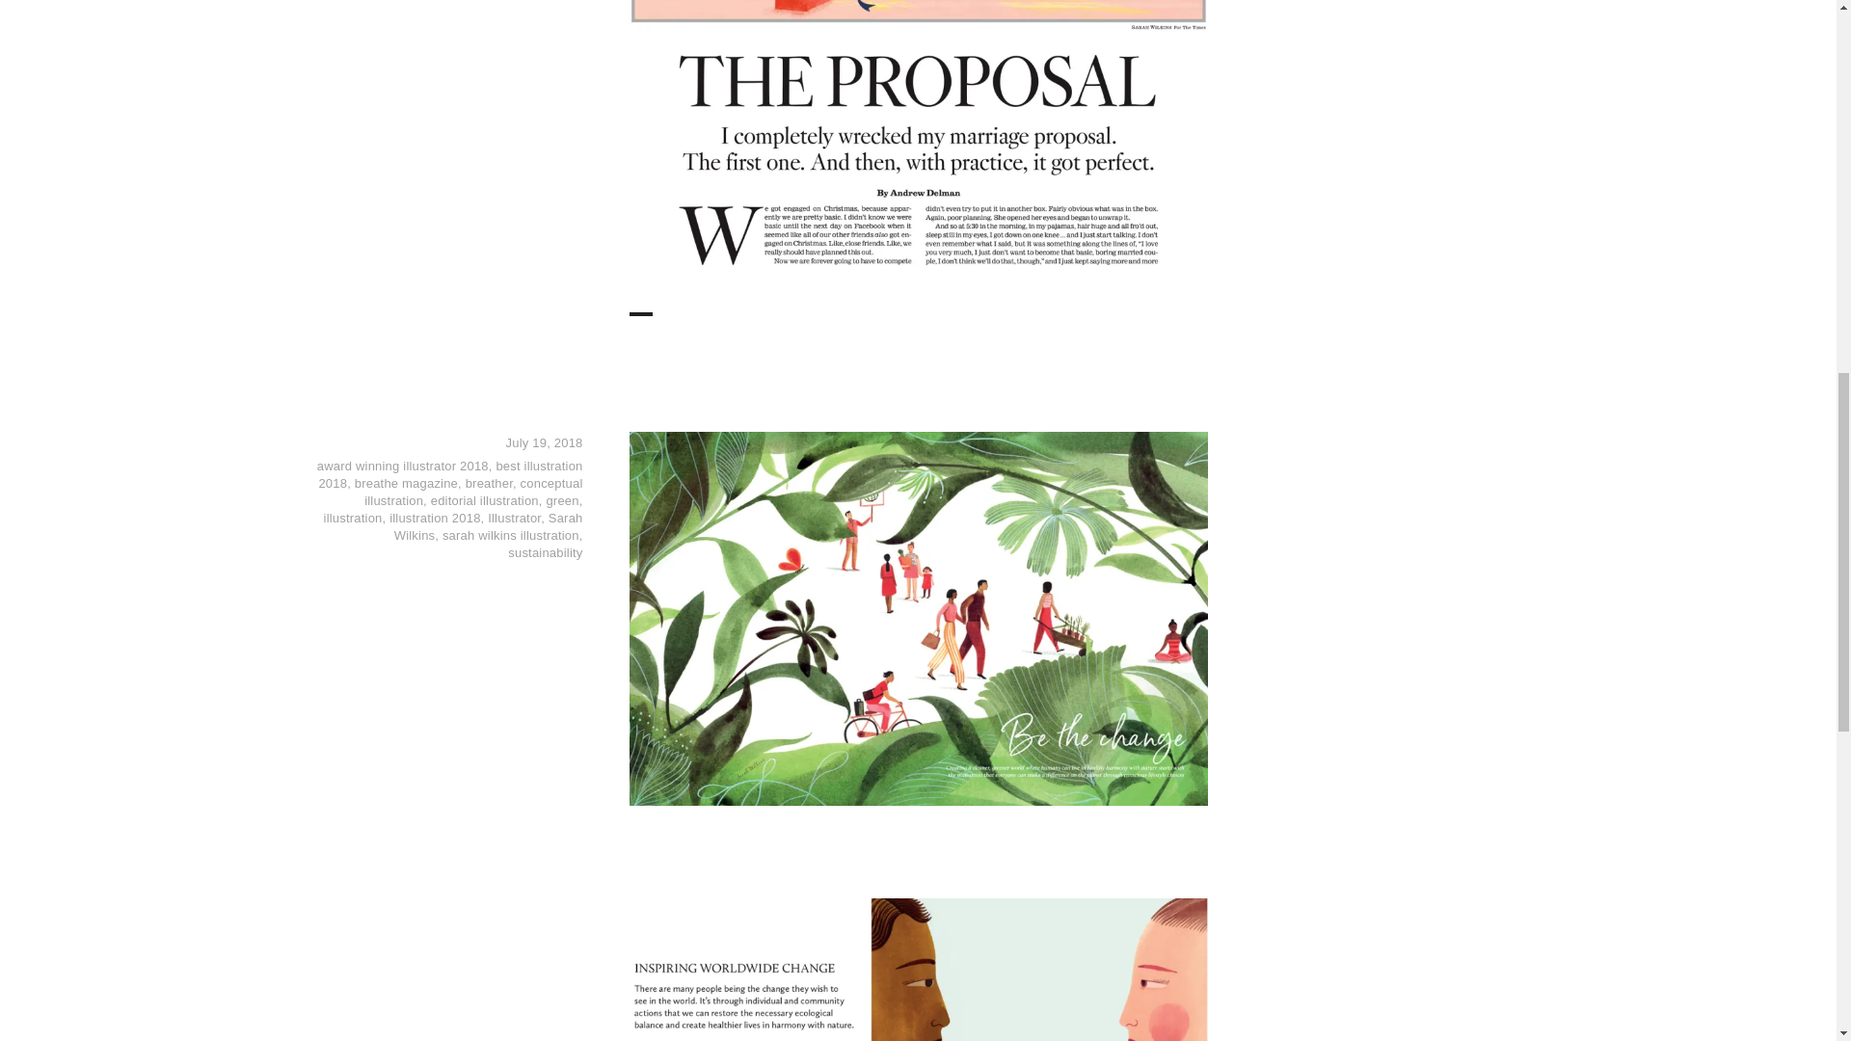  I want to click on Sarah Wilkins, so click(488, 526).